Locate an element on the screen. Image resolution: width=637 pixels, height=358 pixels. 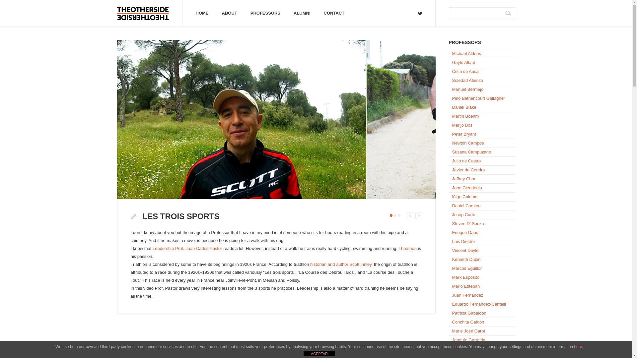
Gayle Allard is located at coordinates (481, 62).